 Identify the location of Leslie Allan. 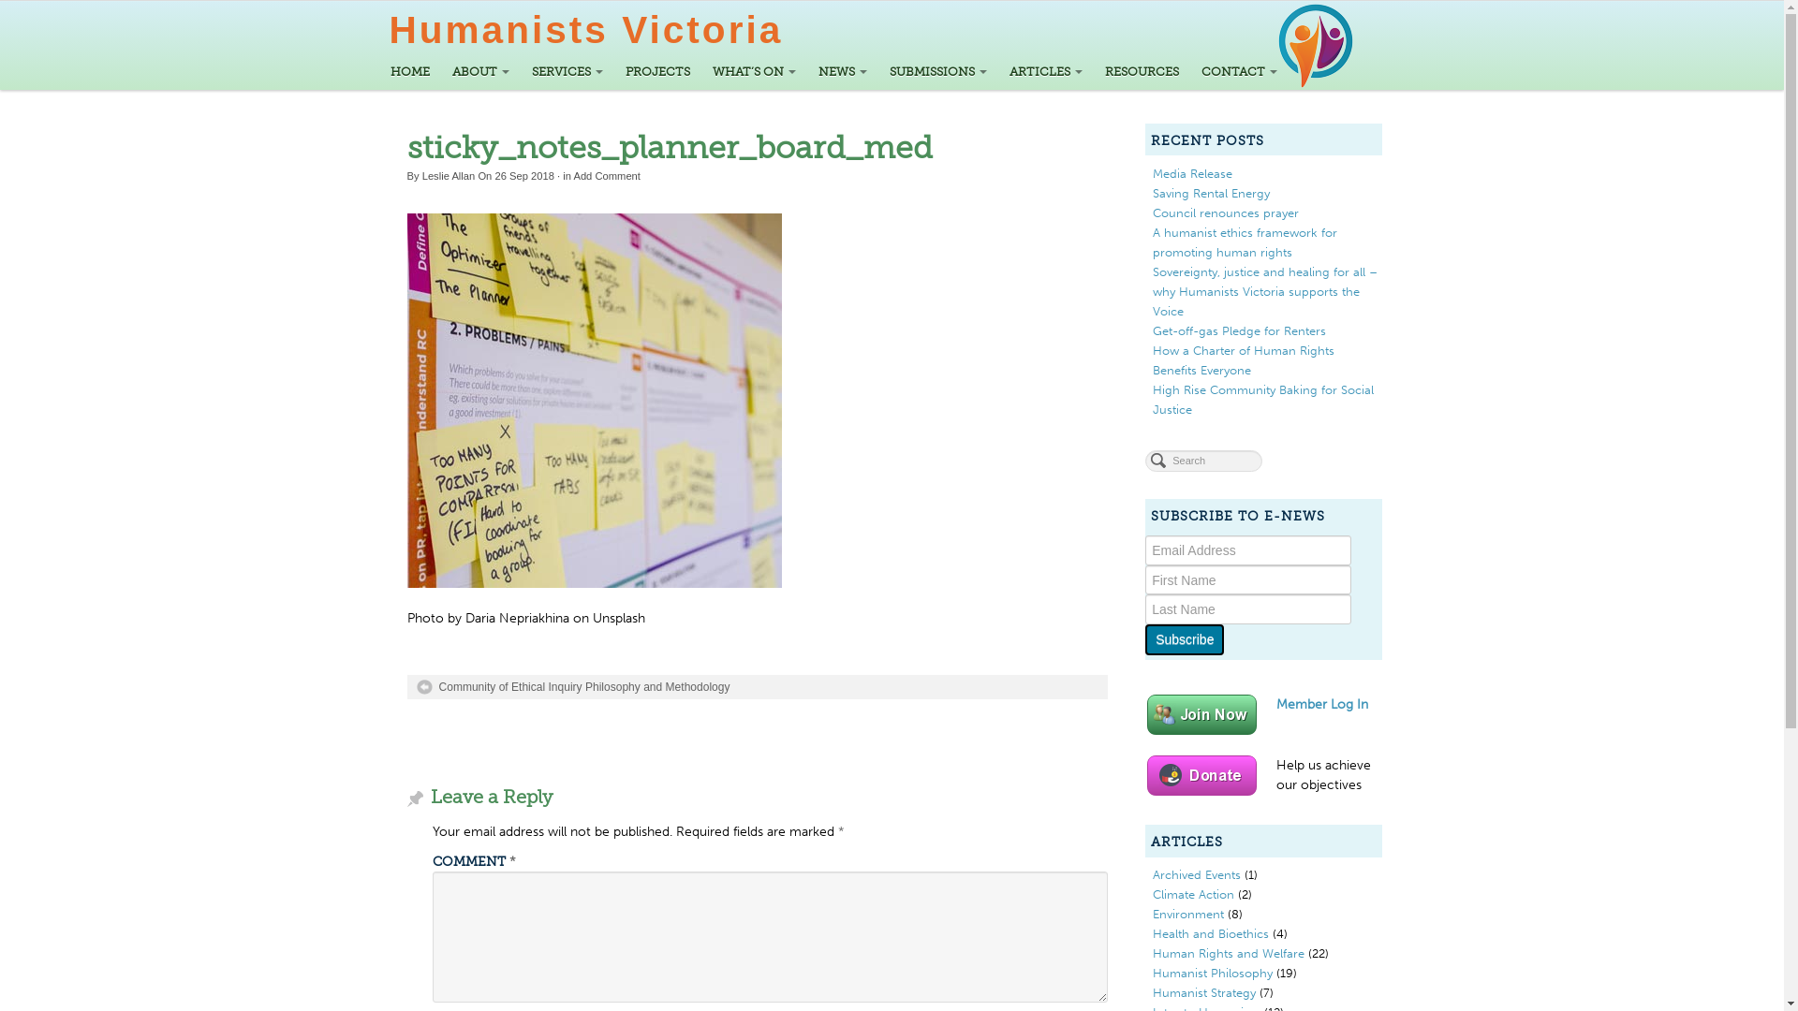
(449, 176).